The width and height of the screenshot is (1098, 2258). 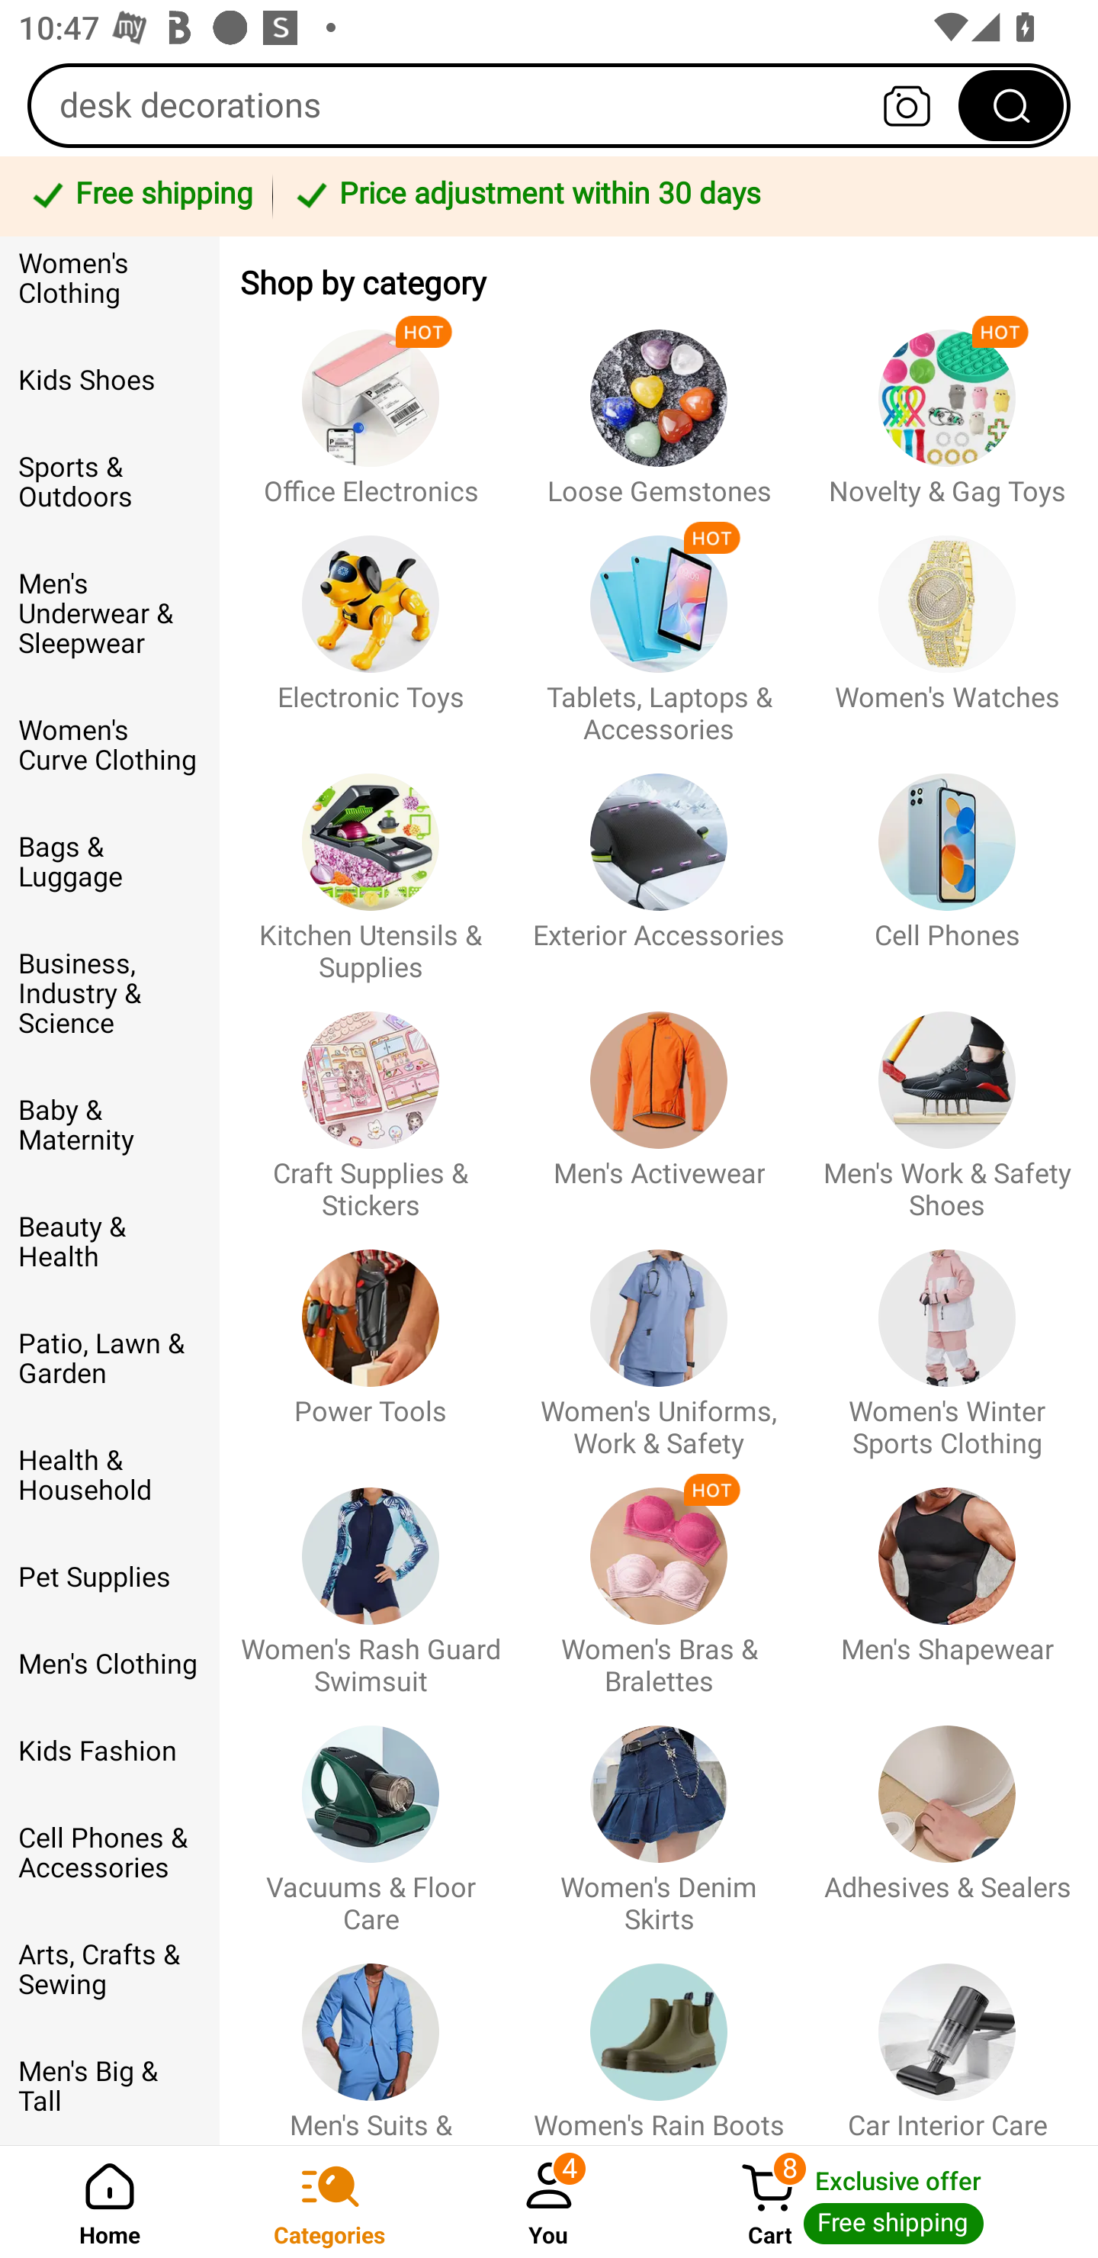 What do you see at coordinates (371, 626) in the screenshot?
I see `Electronic Toys` at bounding box center [371, 626].